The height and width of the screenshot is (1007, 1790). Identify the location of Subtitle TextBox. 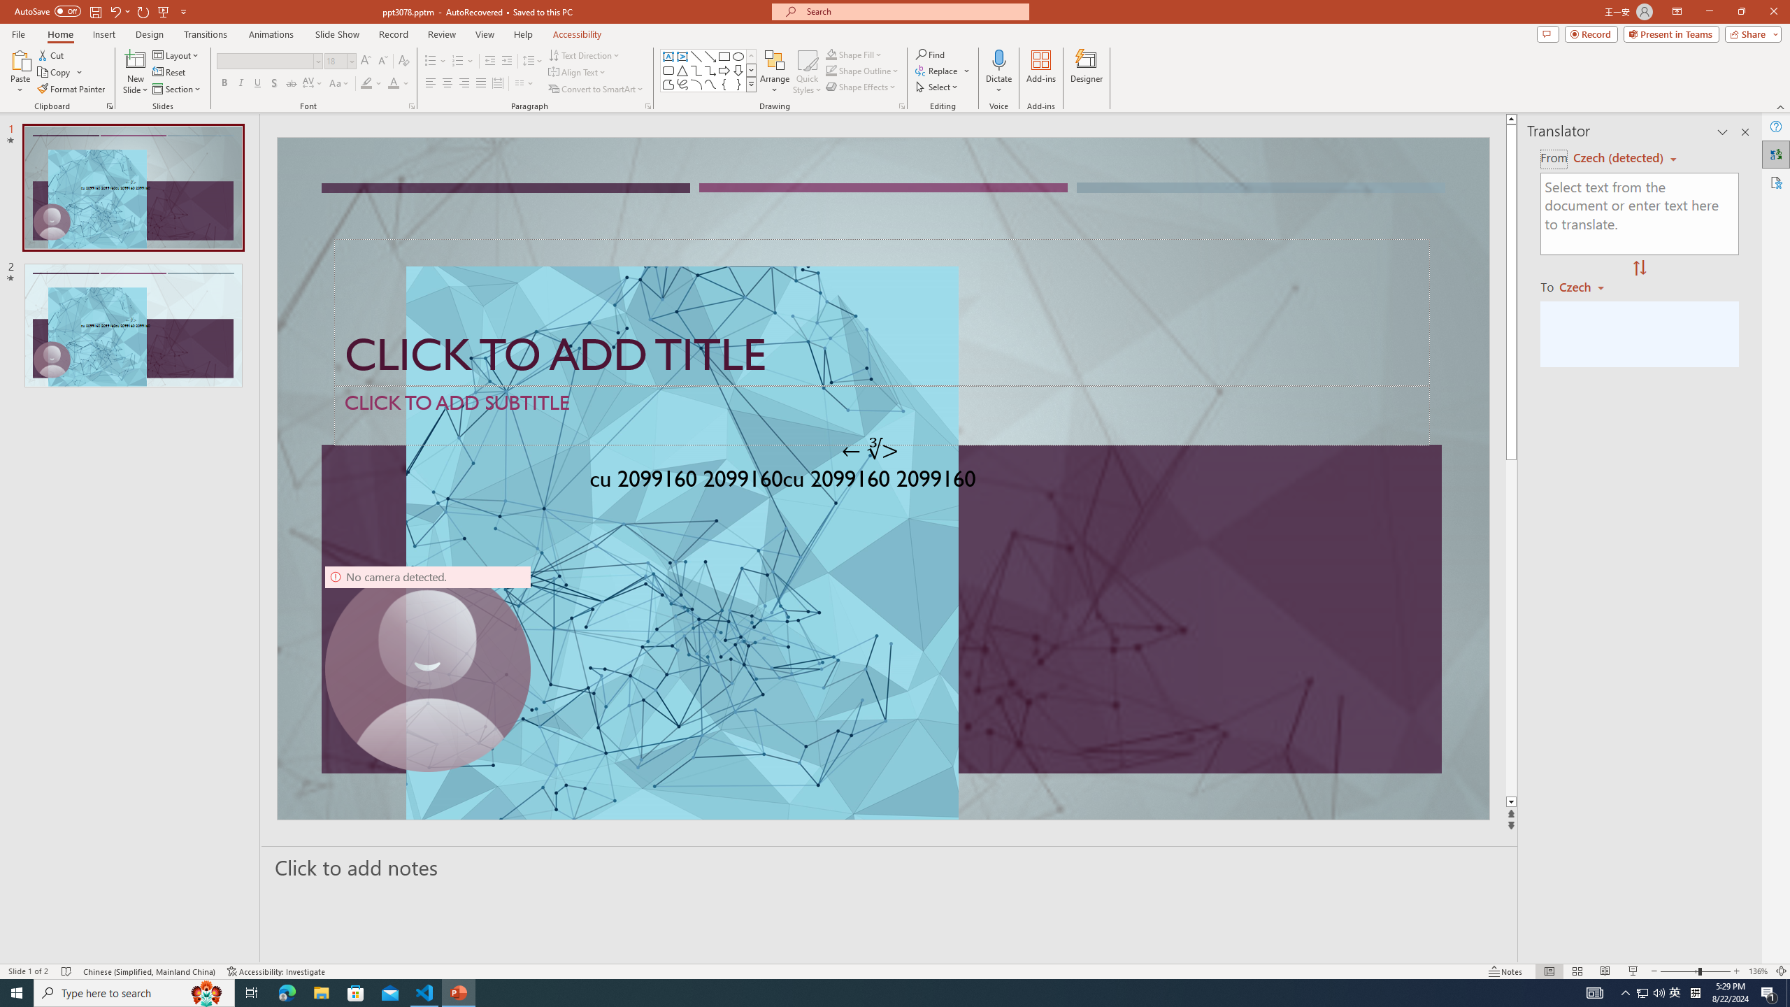
(882, 415).